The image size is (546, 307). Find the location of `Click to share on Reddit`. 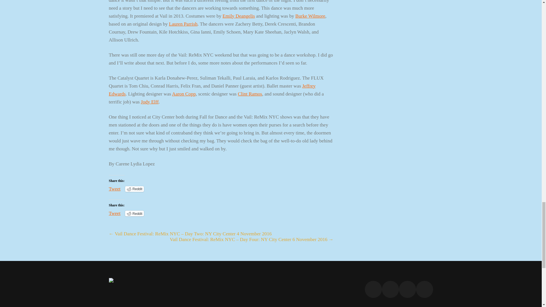

Click to share on Reddit is located at coordinates (134, 213).